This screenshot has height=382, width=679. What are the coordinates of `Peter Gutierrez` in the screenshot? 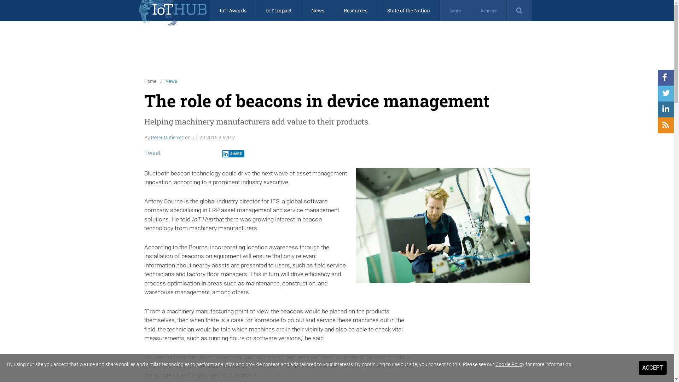 It's located at (168, 138).